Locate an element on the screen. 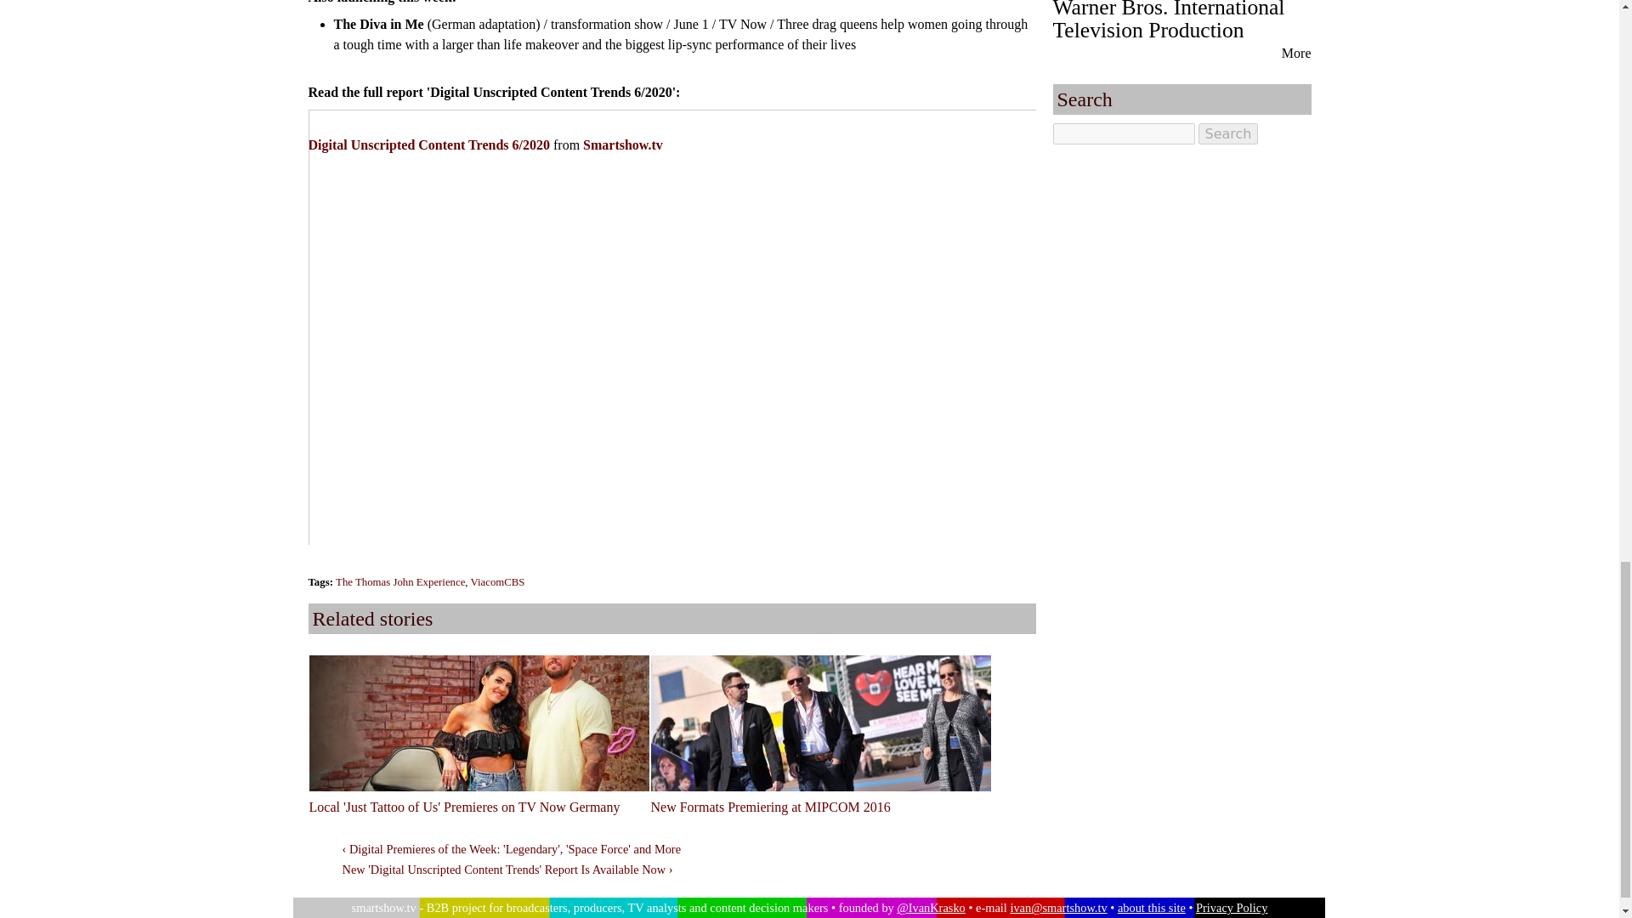  ViacomCBS is located at coordinates (498, 582).